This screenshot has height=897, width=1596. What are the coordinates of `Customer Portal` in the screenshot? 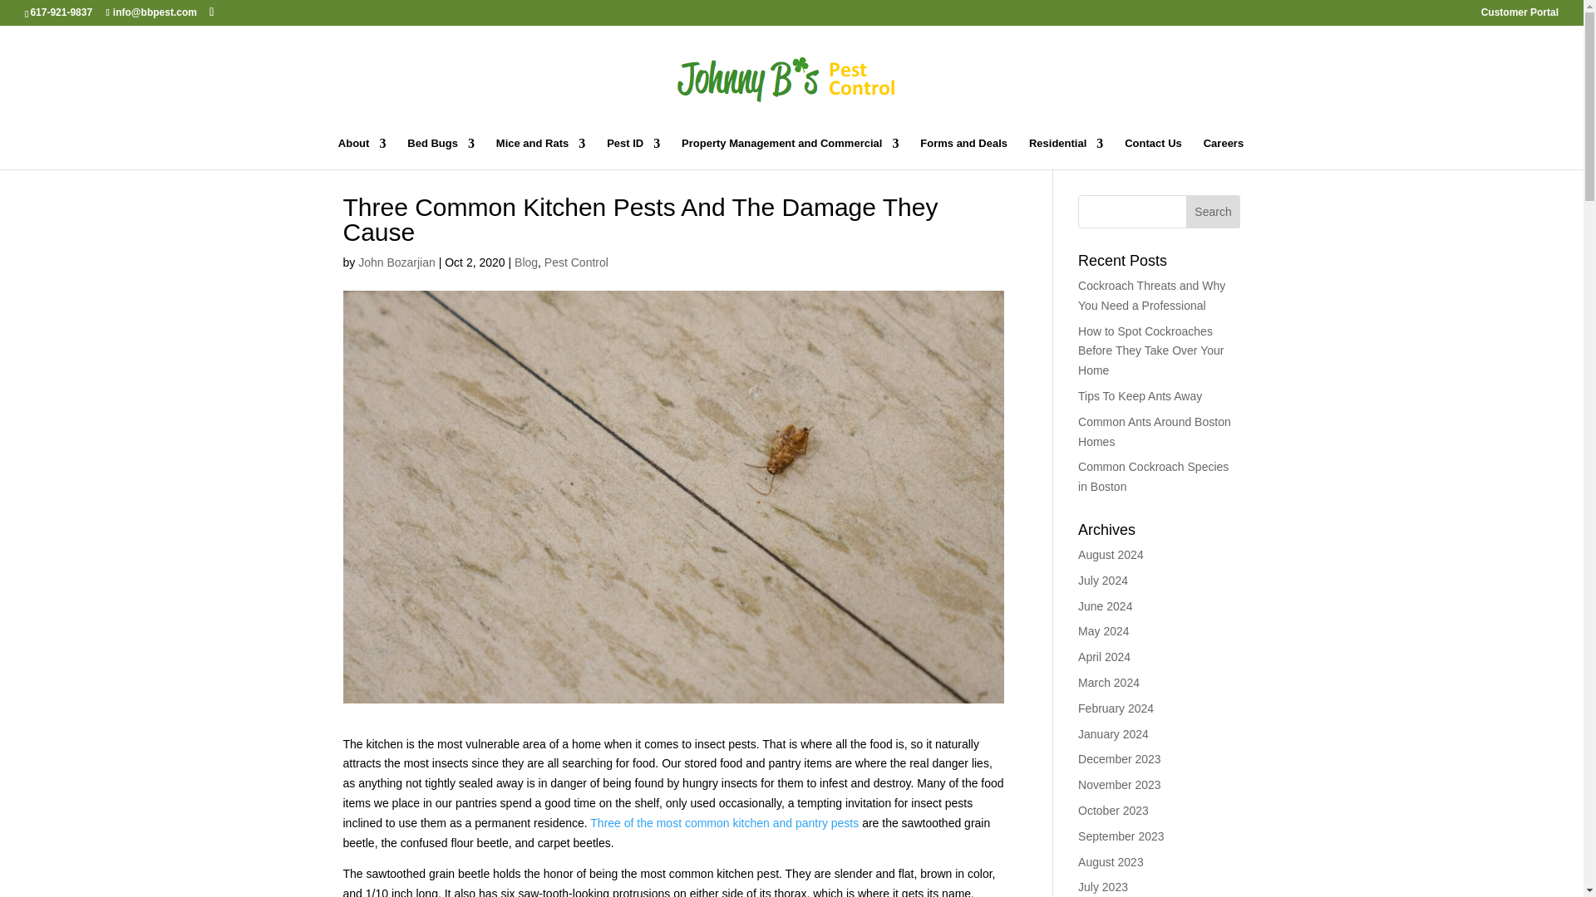 It's located at (1520, 16).